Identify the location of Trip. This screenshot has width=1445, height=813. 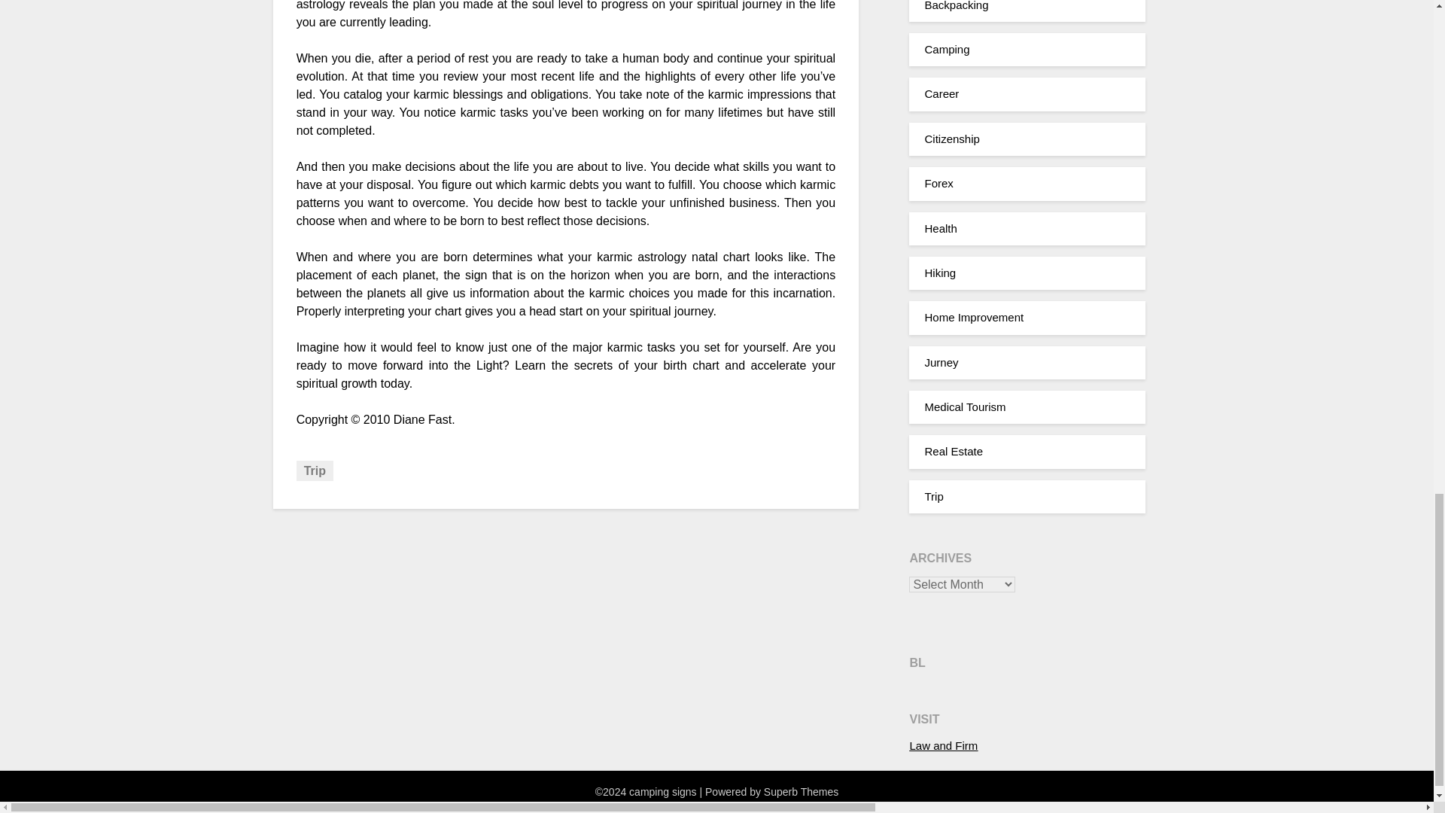
(315, 471).